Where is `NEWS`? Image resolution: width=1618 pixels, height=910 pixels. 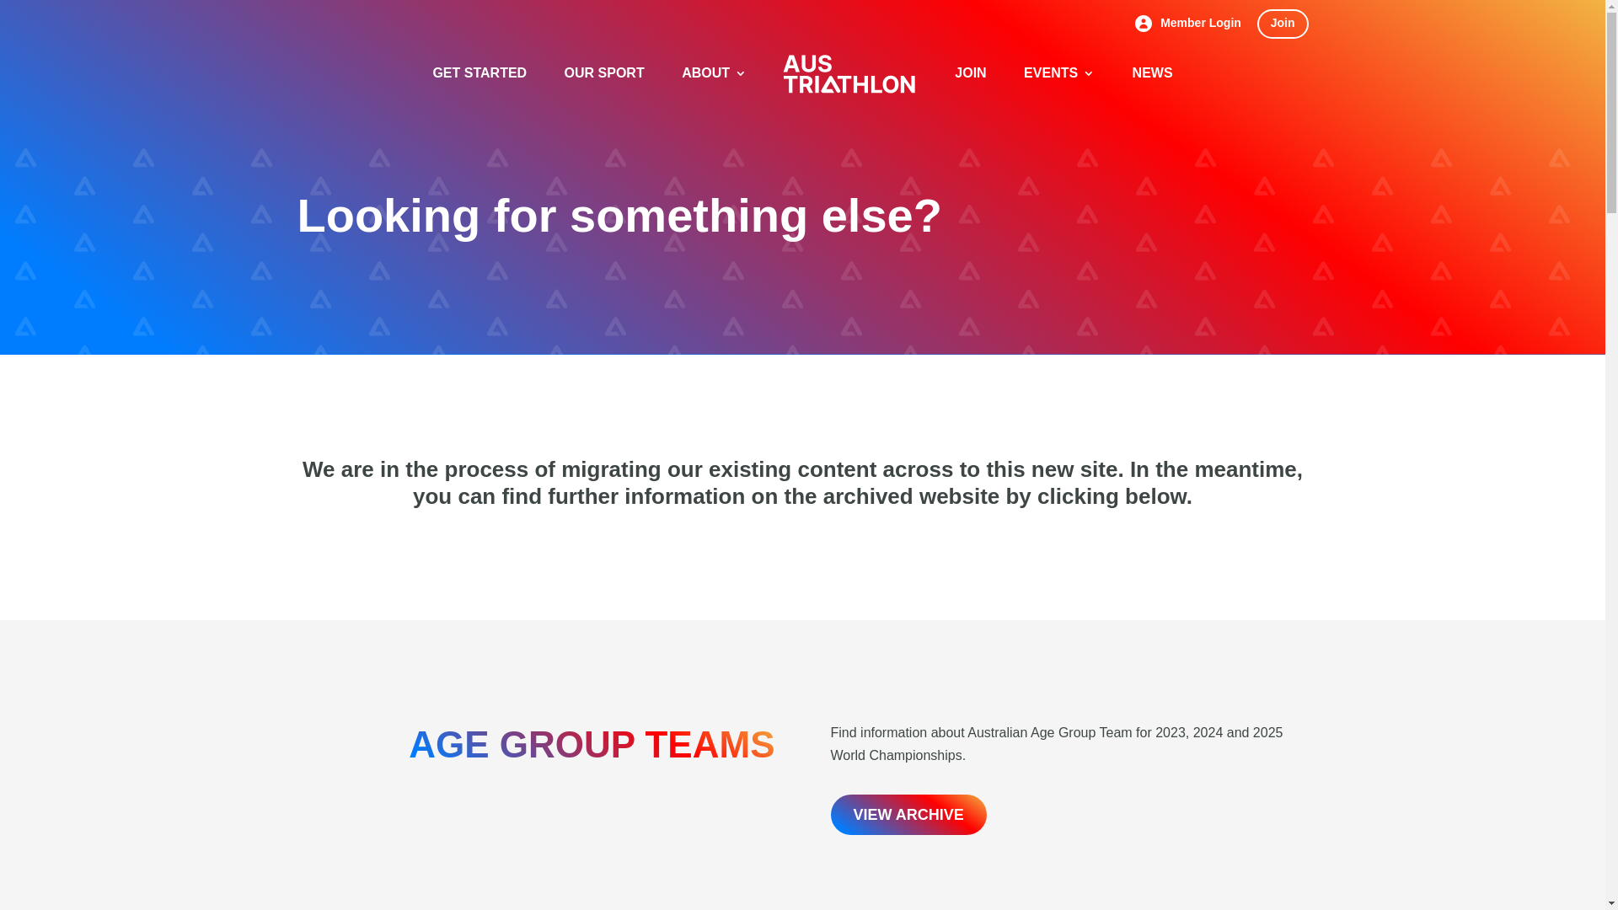
NEWS is located at coordinates (1153, 88).